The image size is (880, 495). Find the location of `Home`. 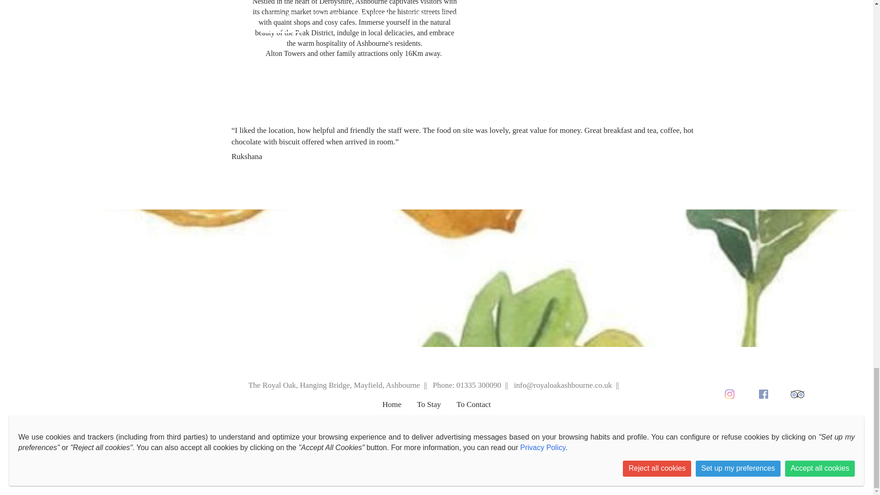

Home is located at coordinates (391, 408).